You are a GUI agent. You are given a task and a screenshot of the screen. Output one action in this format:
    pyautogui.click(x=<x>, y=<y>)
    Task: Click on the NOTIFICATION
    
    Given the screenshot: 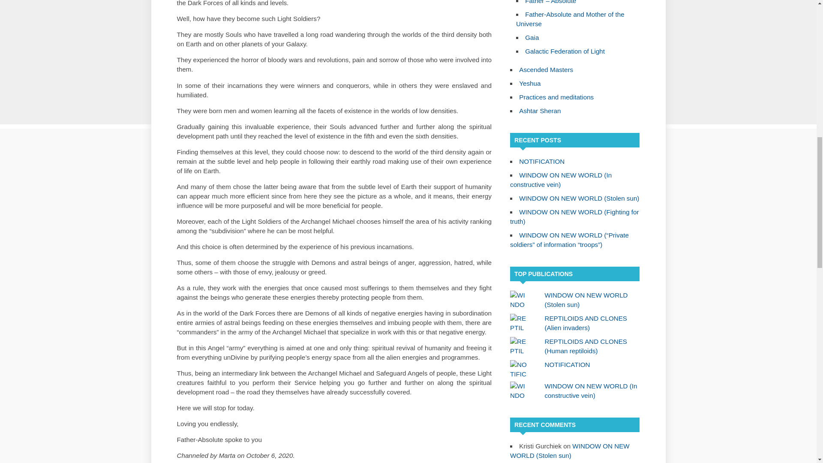 What is the action you would take?
    pyautogui.click(x=568, y=364)
    